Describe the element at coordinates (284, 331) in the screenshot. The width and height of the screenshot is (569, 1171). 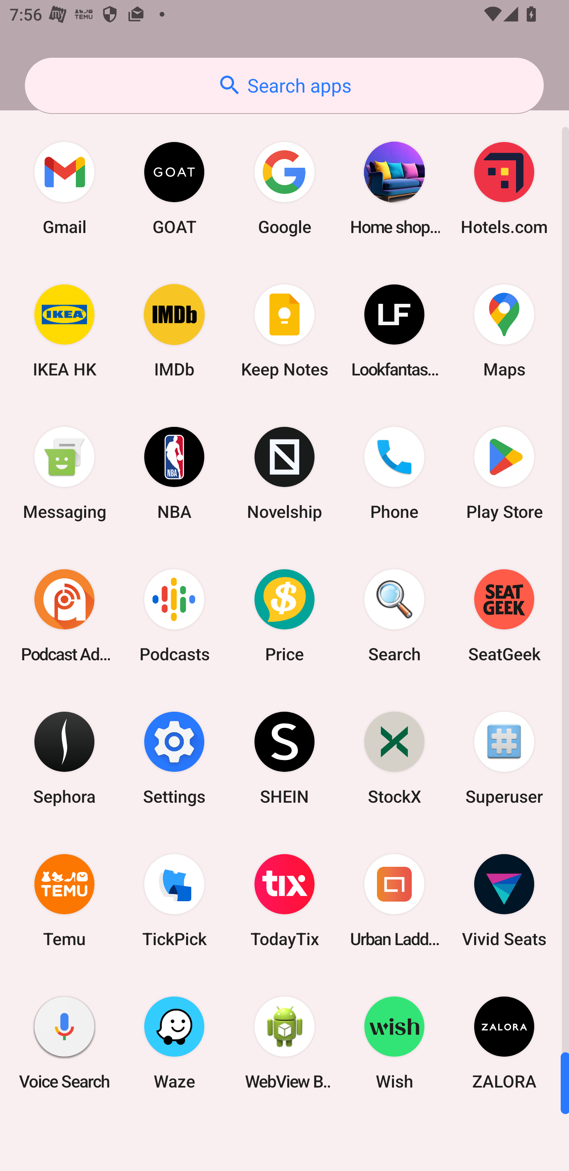
I see `Keep Notes` at that location.